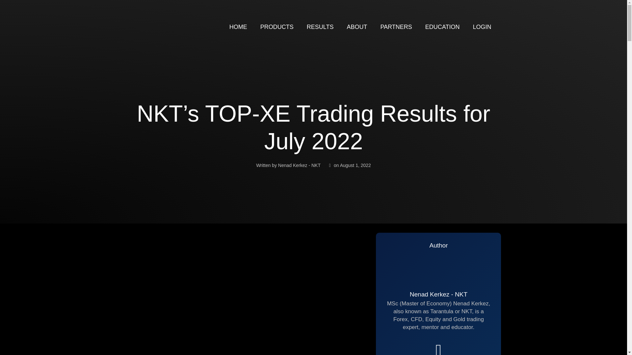  What do you see at coordinates (396, 27) in the screenshot?
I see `PARTNERS` at bounding box center [396, 27].